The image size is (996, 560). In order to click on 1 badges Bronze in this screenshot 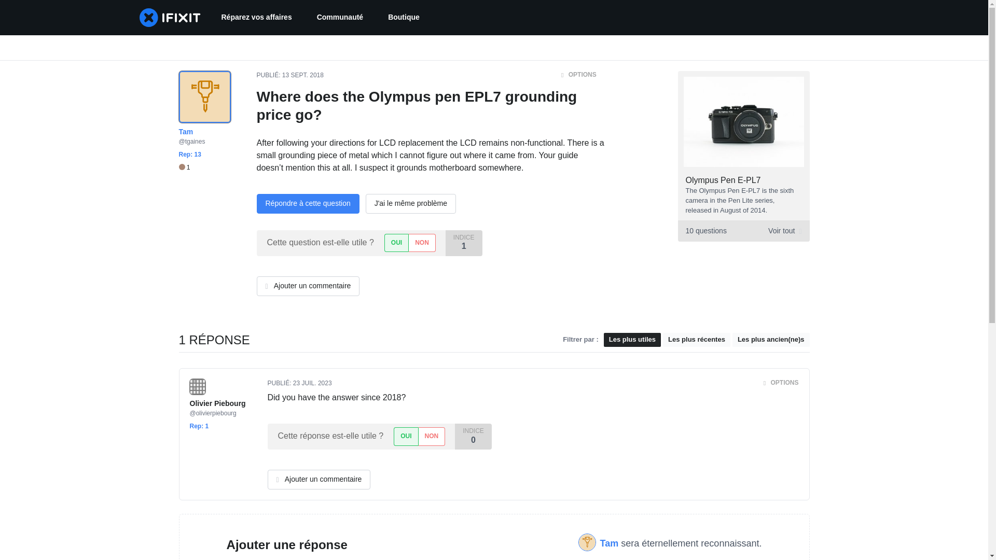, I will do `click(184, 167)`.